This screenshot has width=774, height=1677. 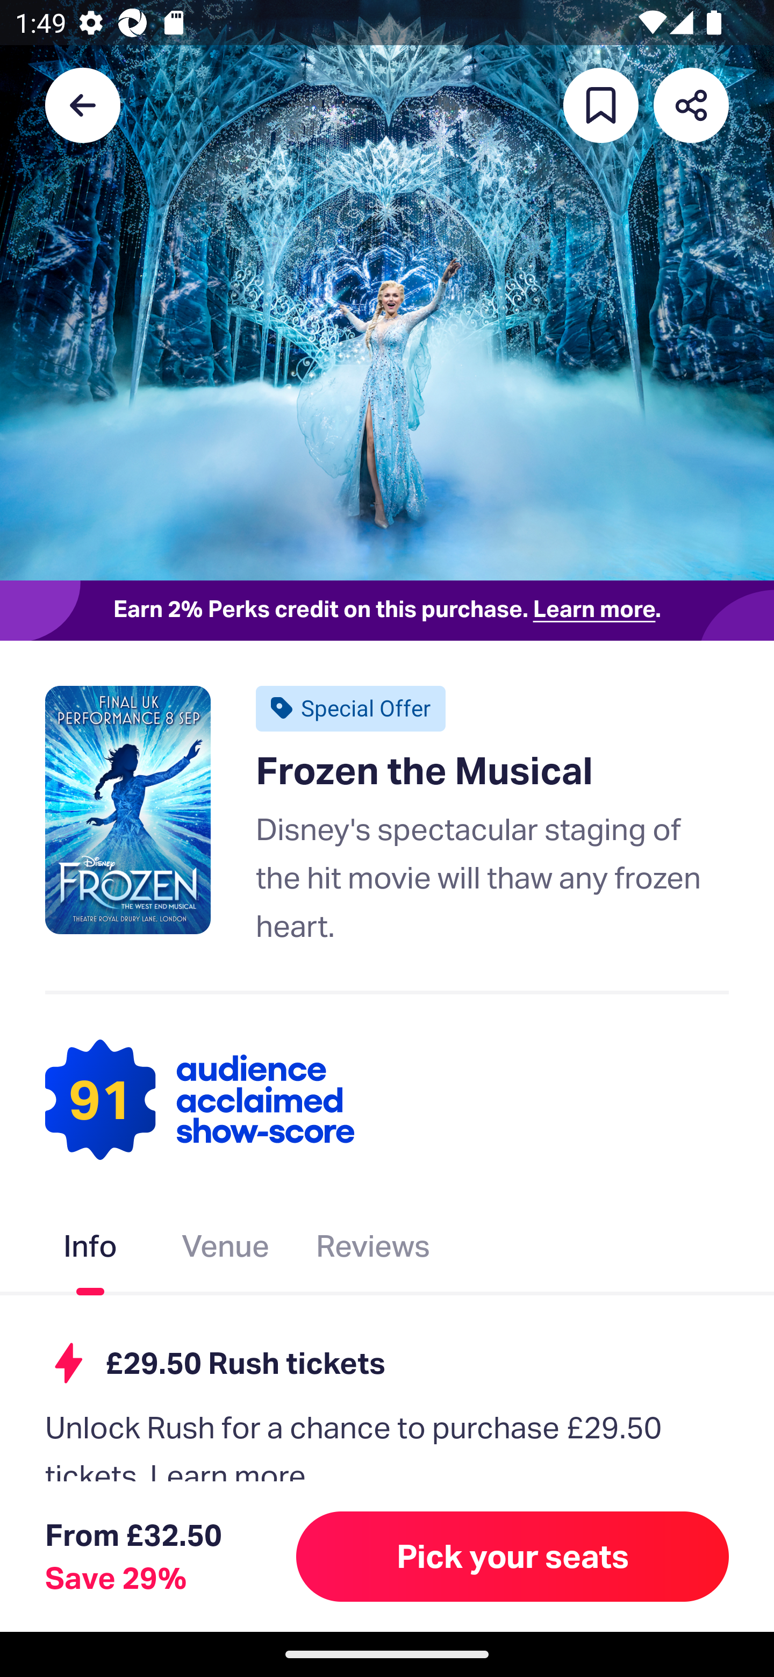 I want to click on Venue, so click(x=225, y=1250).